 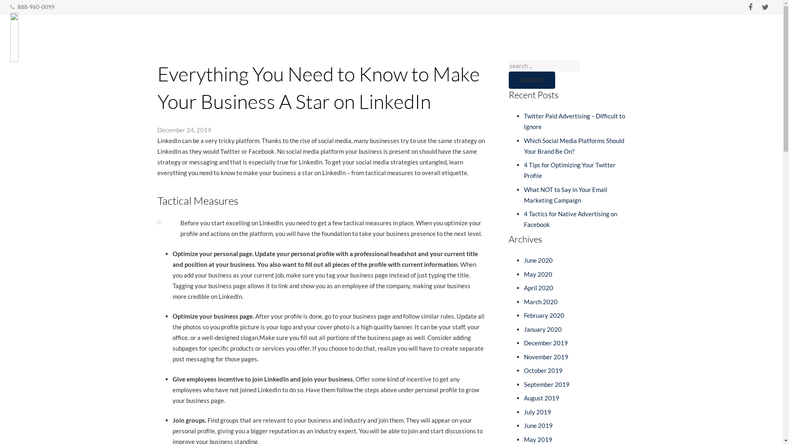 I want to click on SEARCH, so click(x=532, y=80).